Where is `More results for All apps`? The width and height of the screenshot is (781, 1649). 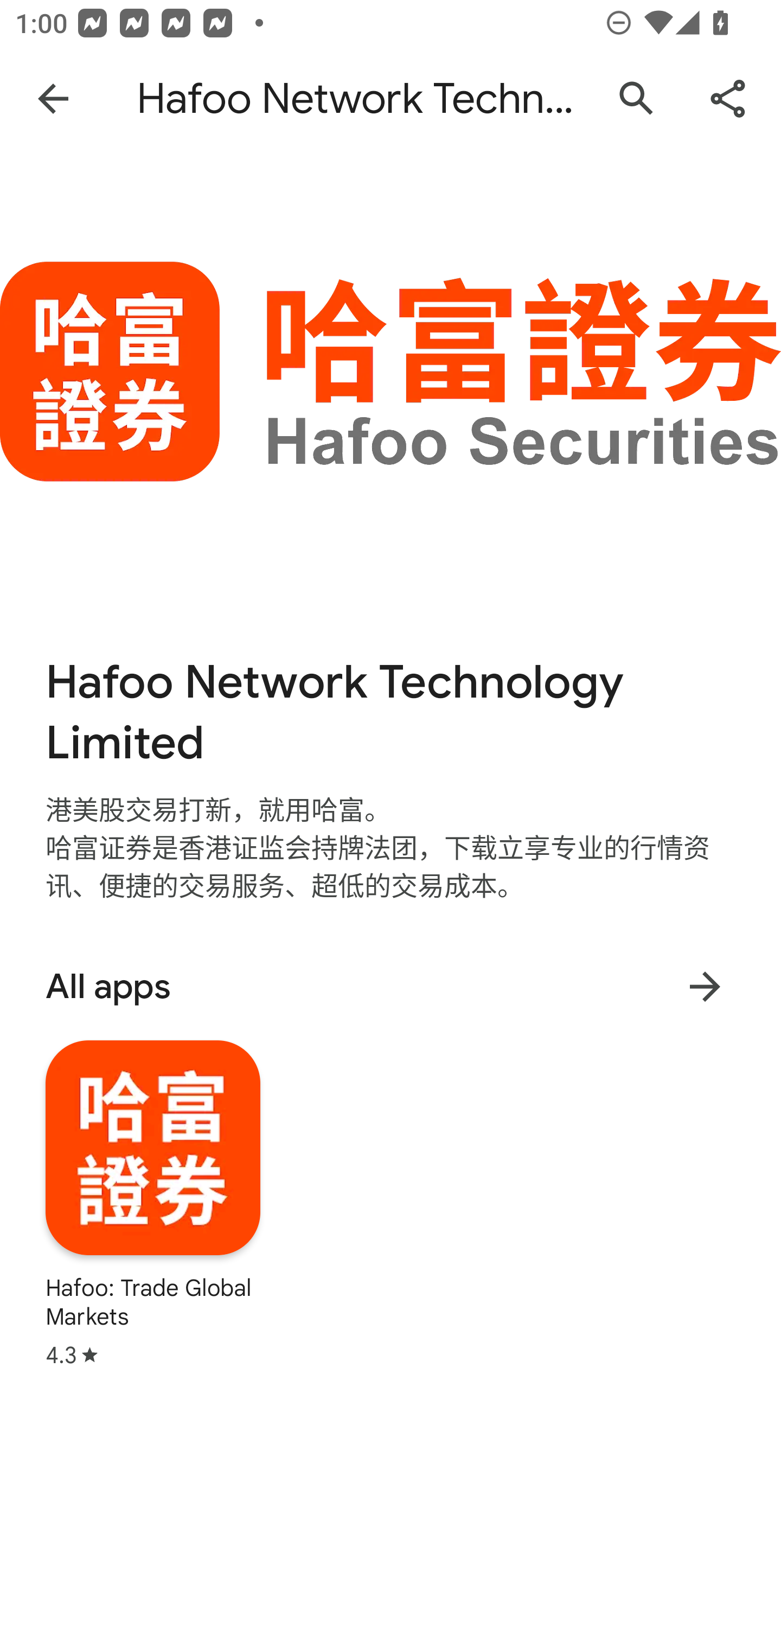 More results for All apps is located at coordinates (705, 987).